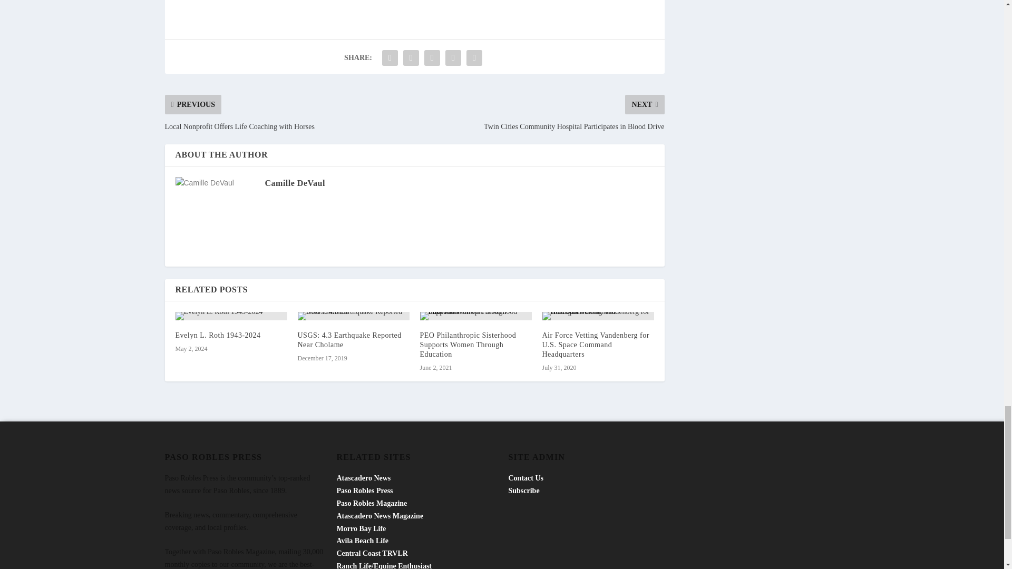 The width and height of the screenshot is (1012, 569). What do you see at coordinates (217, 335) in the screenshot?
I see `Evelyn L. Roth 1943-2024` at bounding box center [217, 335].